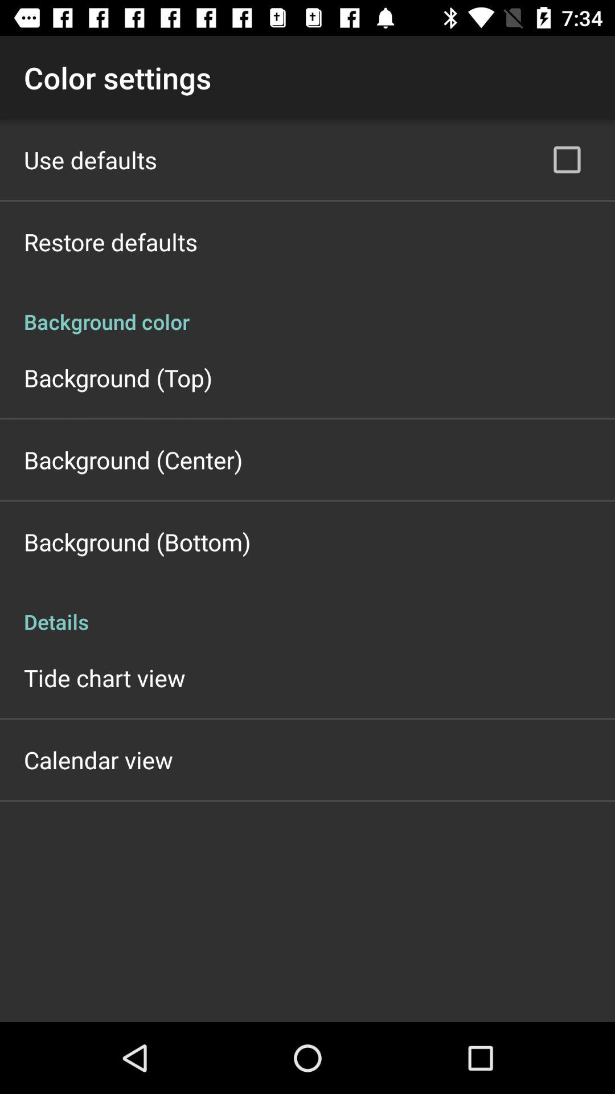 The image size is (615, 1094). Describe the element at coordinates (567, 160) in the screenshot. I see `choose checkbox at the top right corner` at that location.